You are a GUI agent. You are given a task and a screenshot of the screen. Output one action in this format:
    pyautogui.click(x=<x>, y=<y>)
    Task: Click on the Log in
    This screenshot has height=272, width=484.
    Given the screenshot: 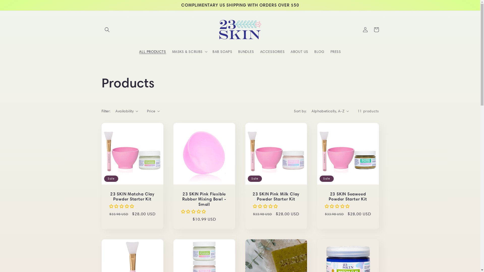 What is the action you would take?
    pyautogui.click(x=365, y=30)
    